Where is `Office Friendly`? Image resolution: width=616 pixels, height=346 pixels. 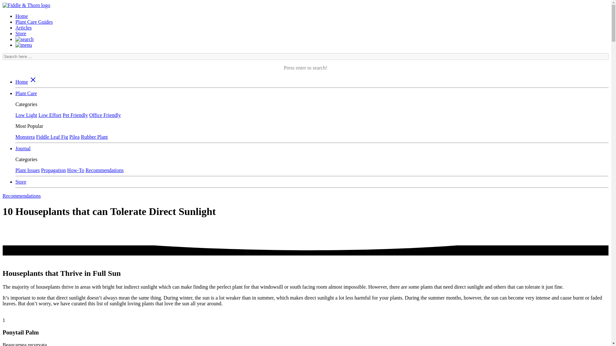
Office Friendly is located at coordinates (105, 115).